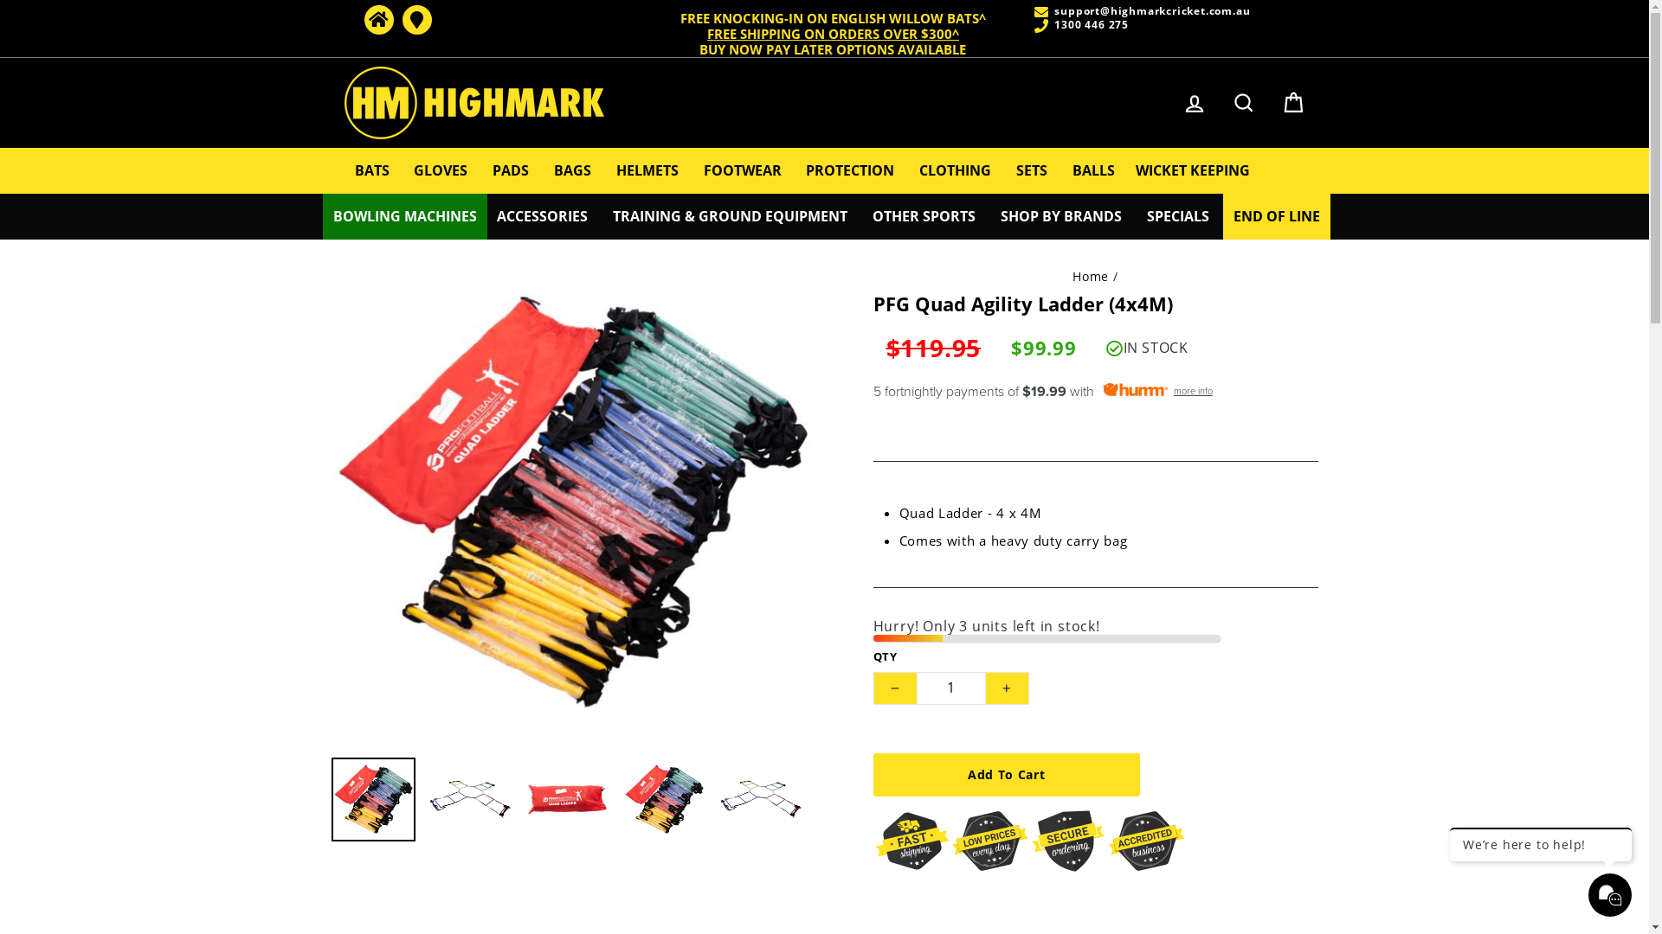 The image size is (1662, 934). Describe the element at coordinates (850, 171) in the screenshot. I see `PROTECTION` at that location.